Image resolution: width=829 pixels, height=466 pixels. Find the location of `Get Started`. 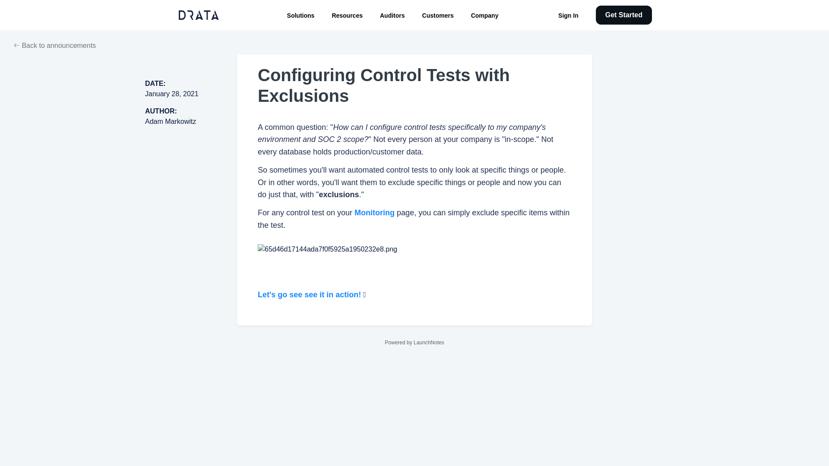

Get Started is located at coordinates (623, 15).